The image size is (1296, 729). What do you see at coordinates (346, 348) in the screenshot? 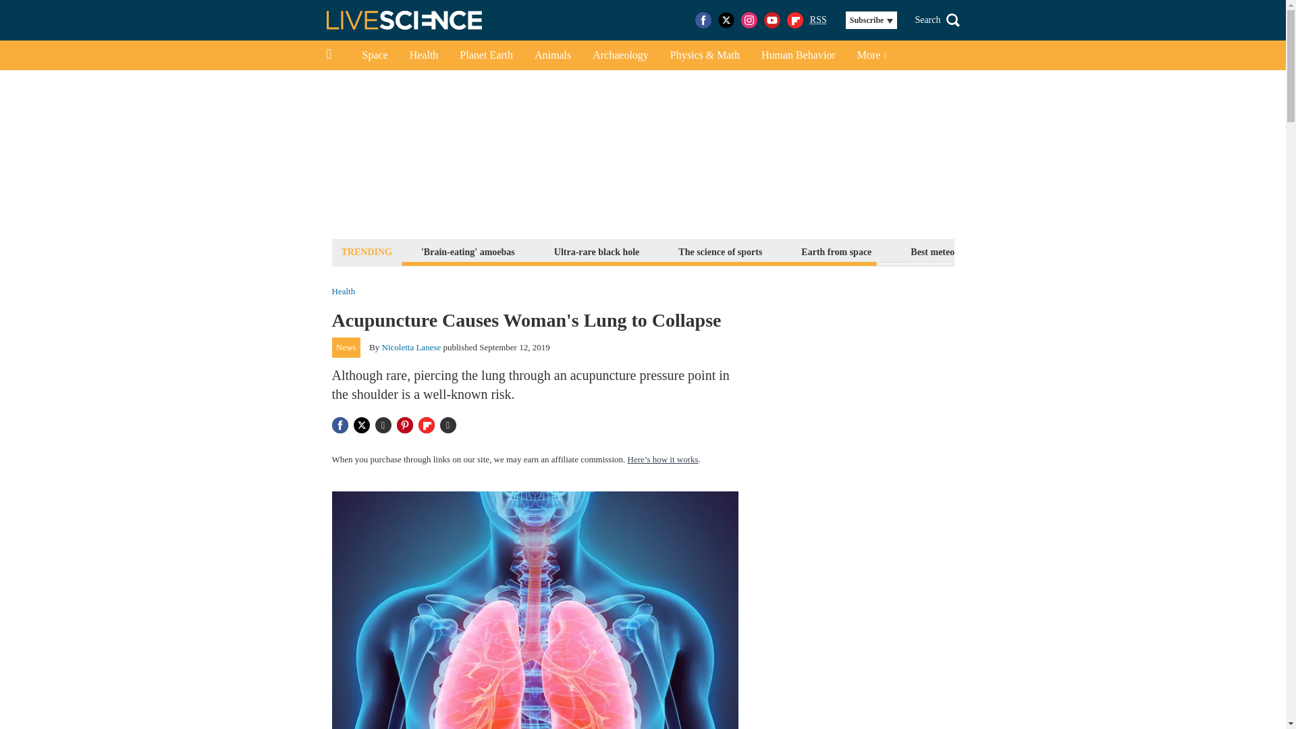
I see `News` at bounding box center [346, 348].